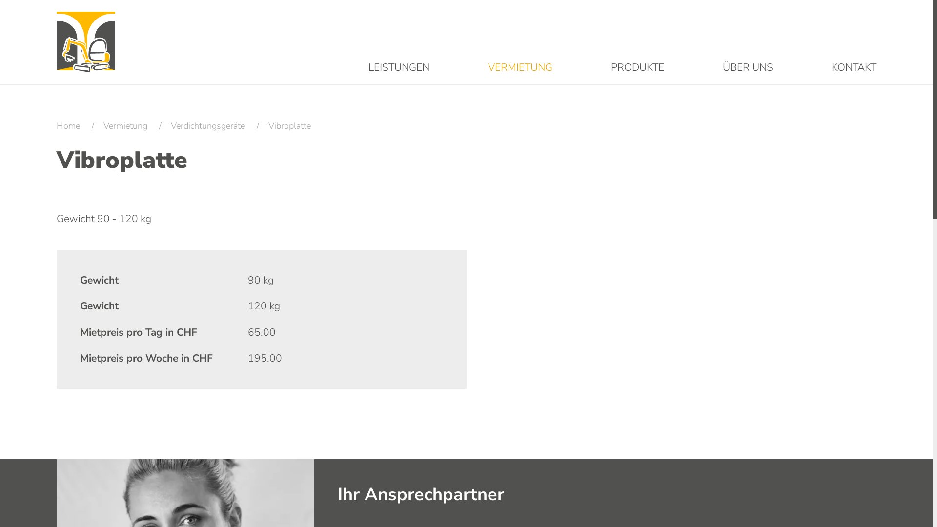  What do you see at coordinates (125, 126) in the screenshot?
I see `Vermietung` at bounding box center [125, 126].